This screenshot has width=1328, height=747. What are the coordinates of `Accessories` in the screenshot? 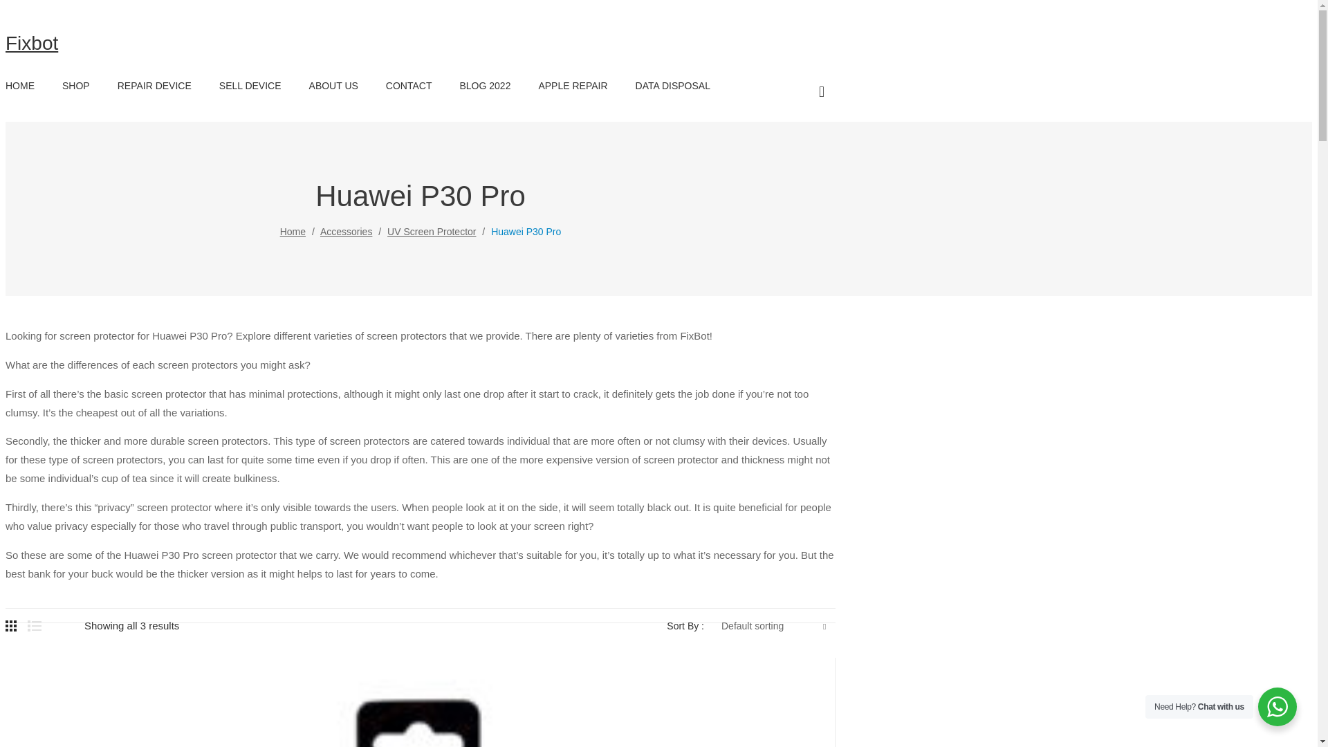 It's located at (346, 232).